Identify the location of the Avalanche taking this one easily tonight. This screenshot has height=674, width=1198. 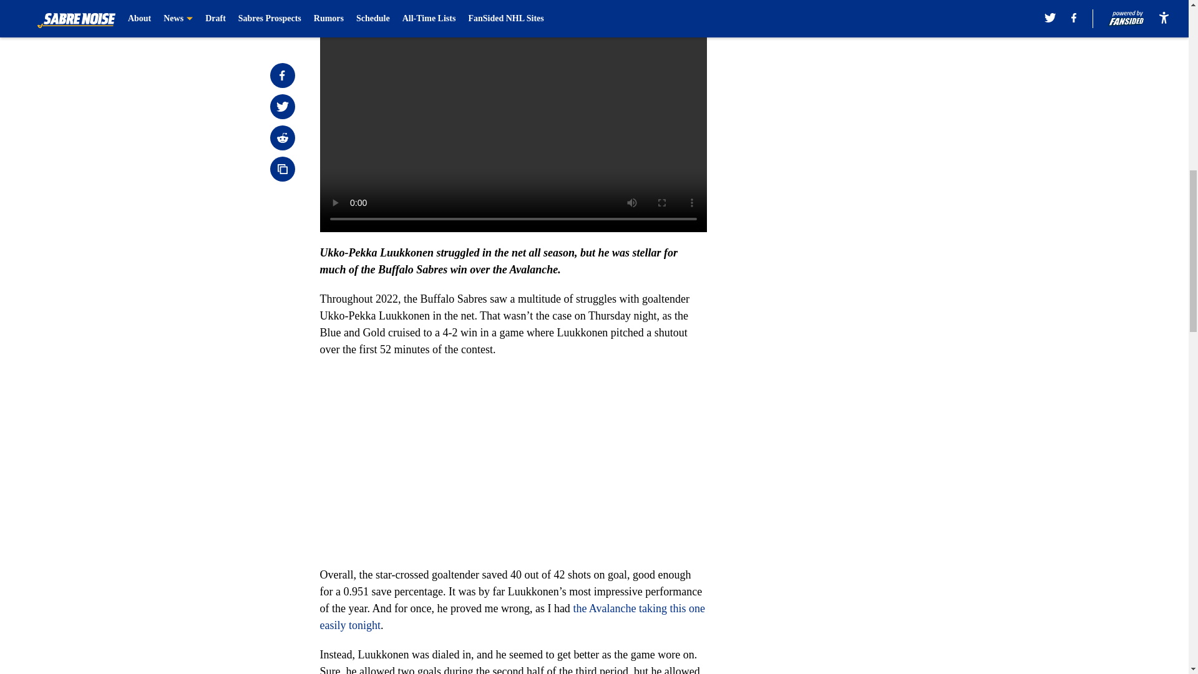
(512, 617).